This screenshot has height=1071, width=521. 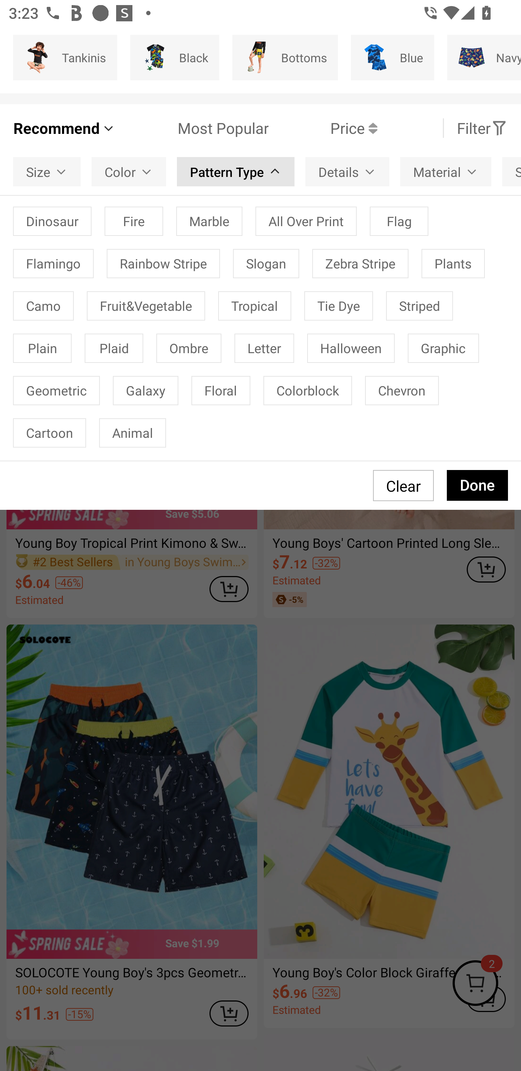 What do you see at coordinates (445, 172) in the screenshot?
I see `Material` at bounding box center [445, 172].